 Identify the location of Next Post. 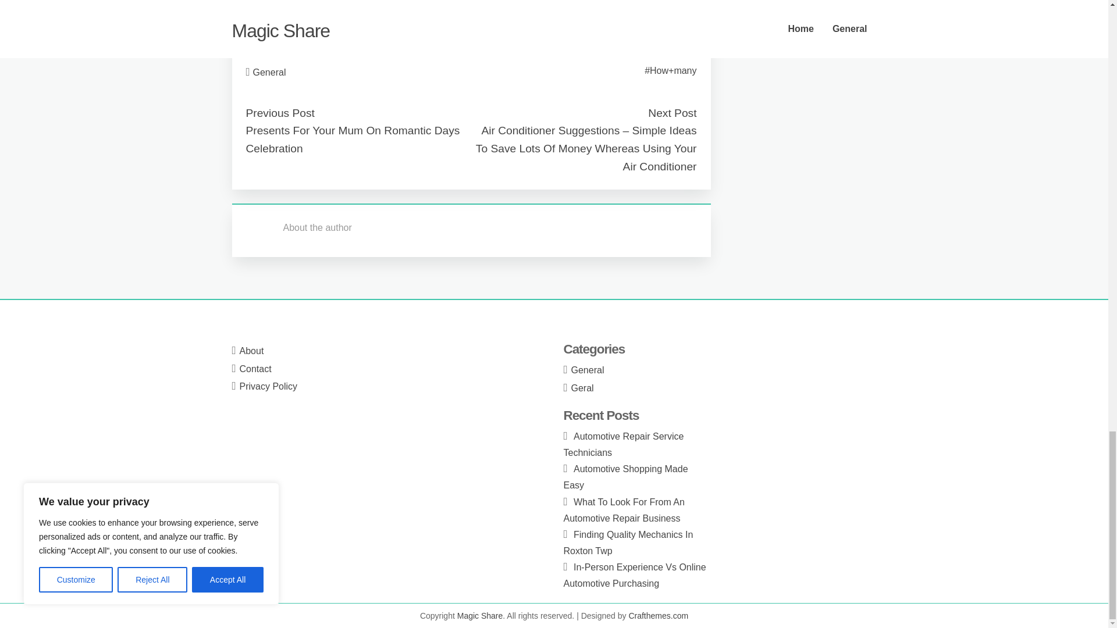
(671, 113).